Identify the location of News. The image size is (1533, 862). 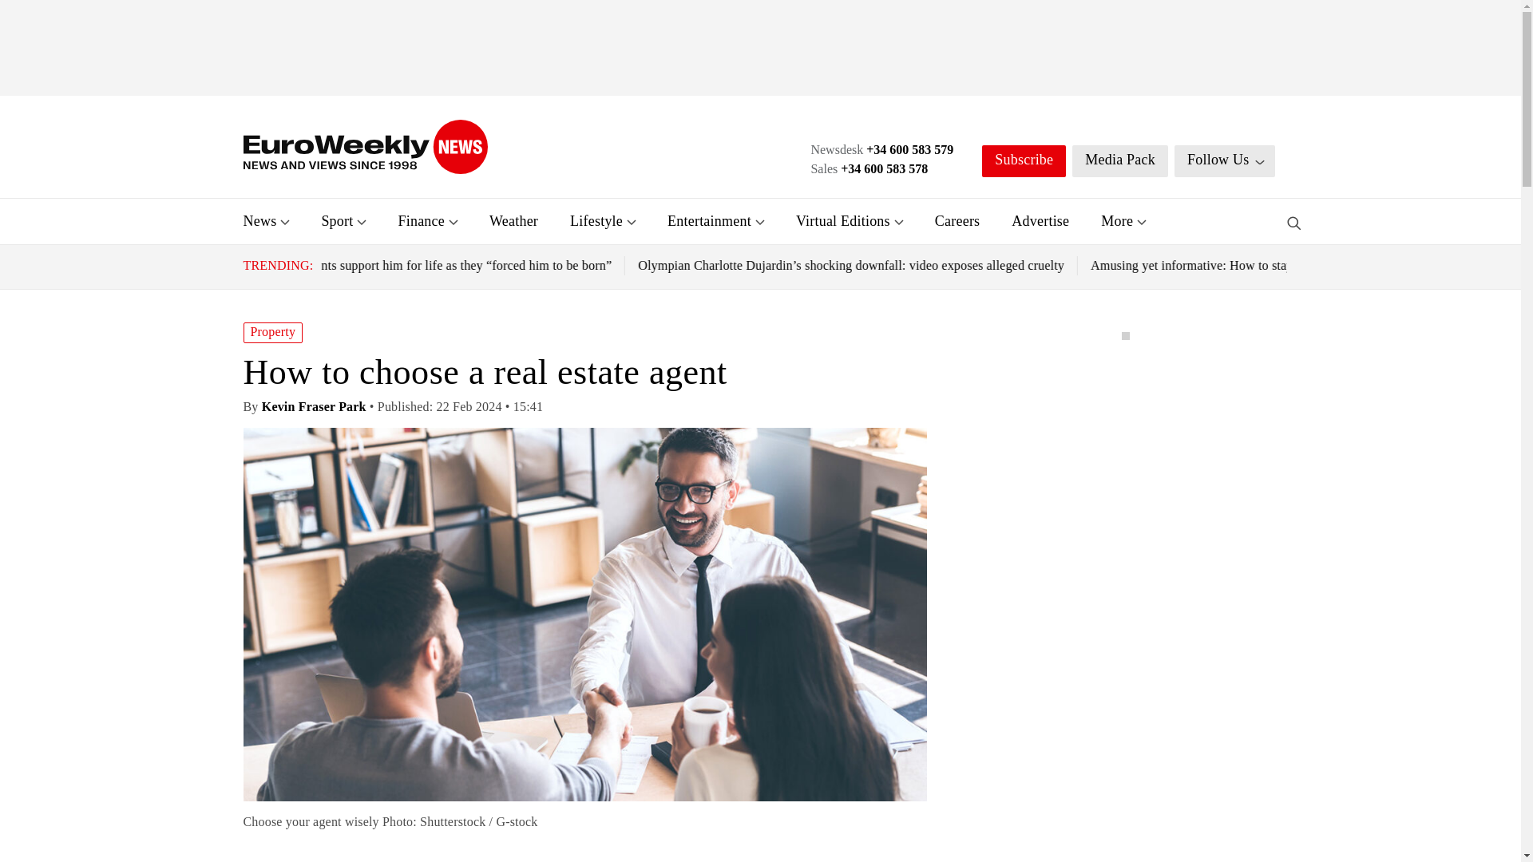
(259, 220).